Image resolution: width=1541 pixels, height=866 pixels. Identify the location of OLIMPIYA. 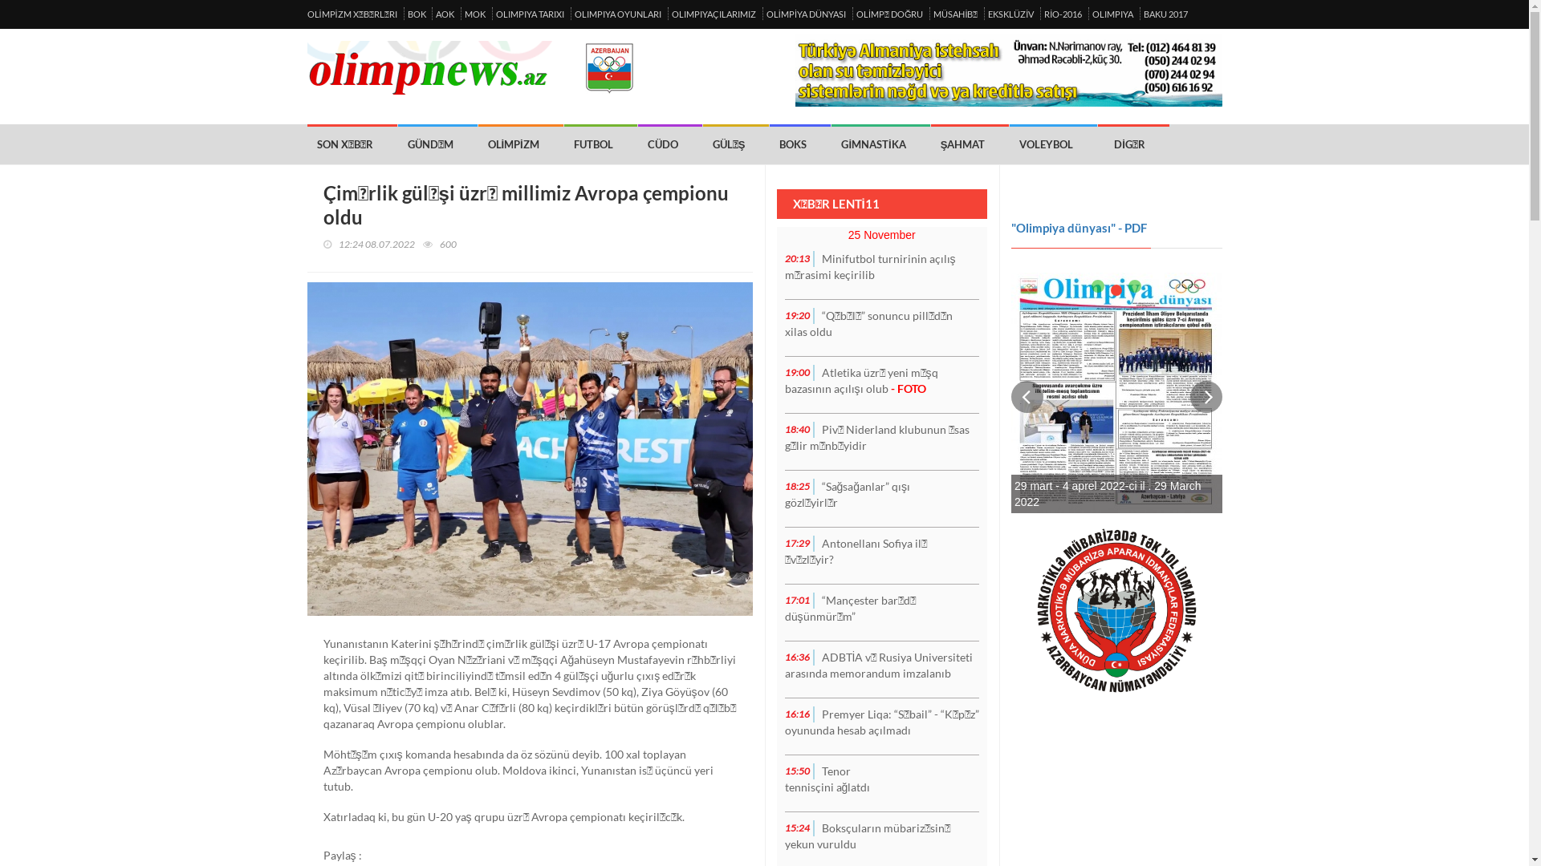
(1112, 14).